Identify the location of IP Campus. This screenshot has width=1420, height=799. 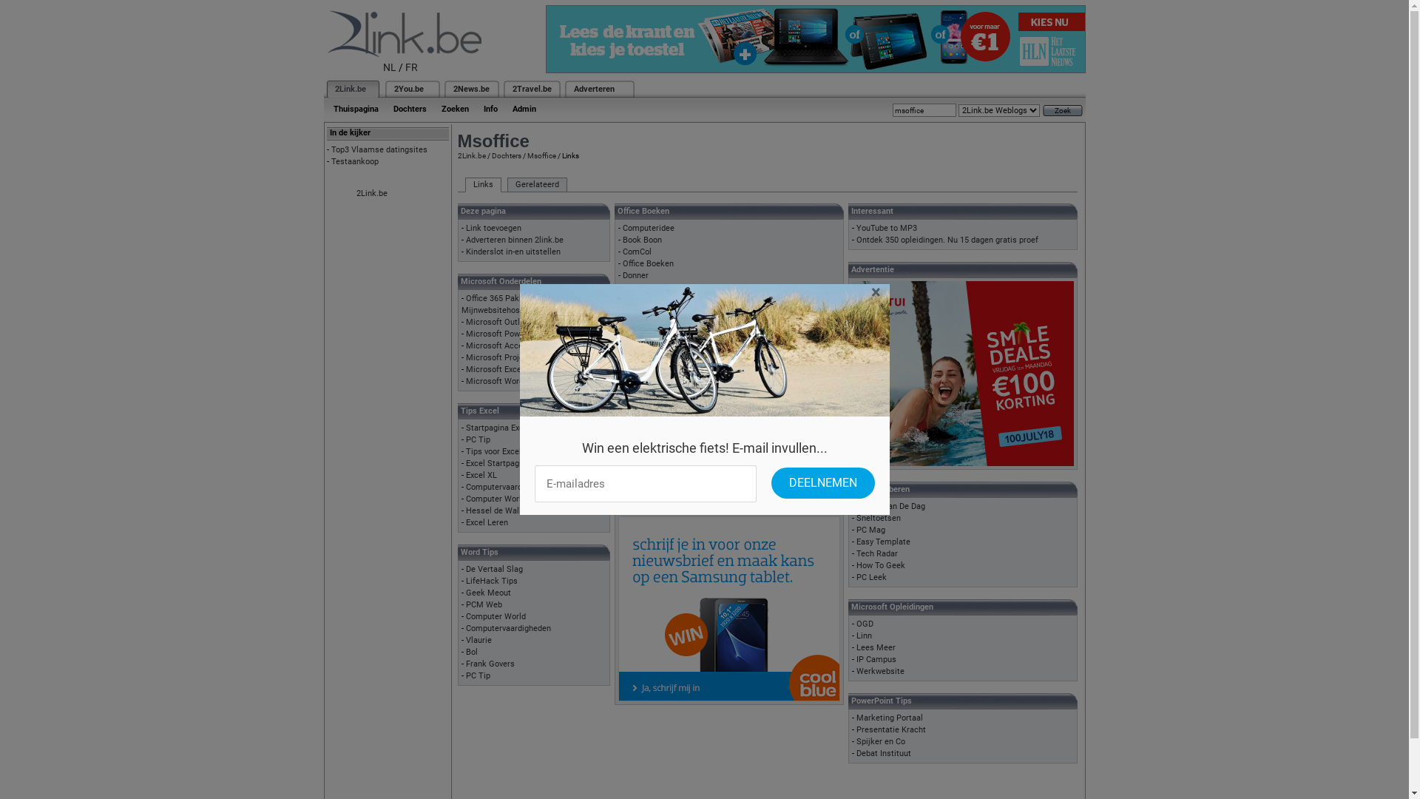
(876, 660).